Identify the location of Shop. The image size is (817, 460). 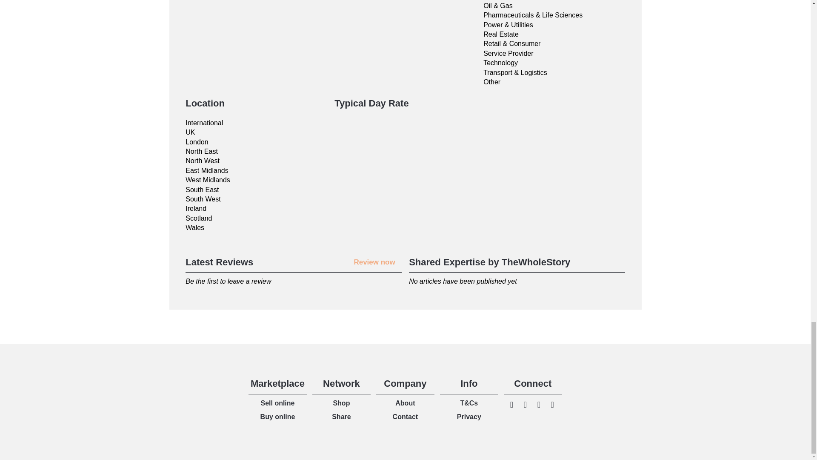
(341, 403).